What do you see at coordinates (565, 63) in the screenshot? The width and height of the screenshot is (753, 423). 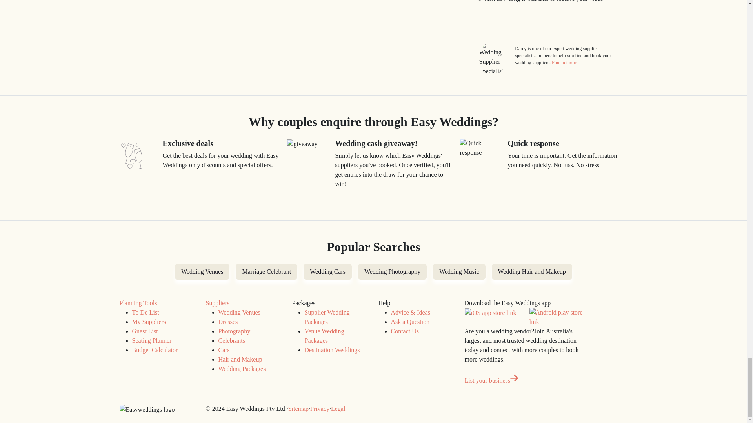 I see `find out more` at bounding box center [565, 63].